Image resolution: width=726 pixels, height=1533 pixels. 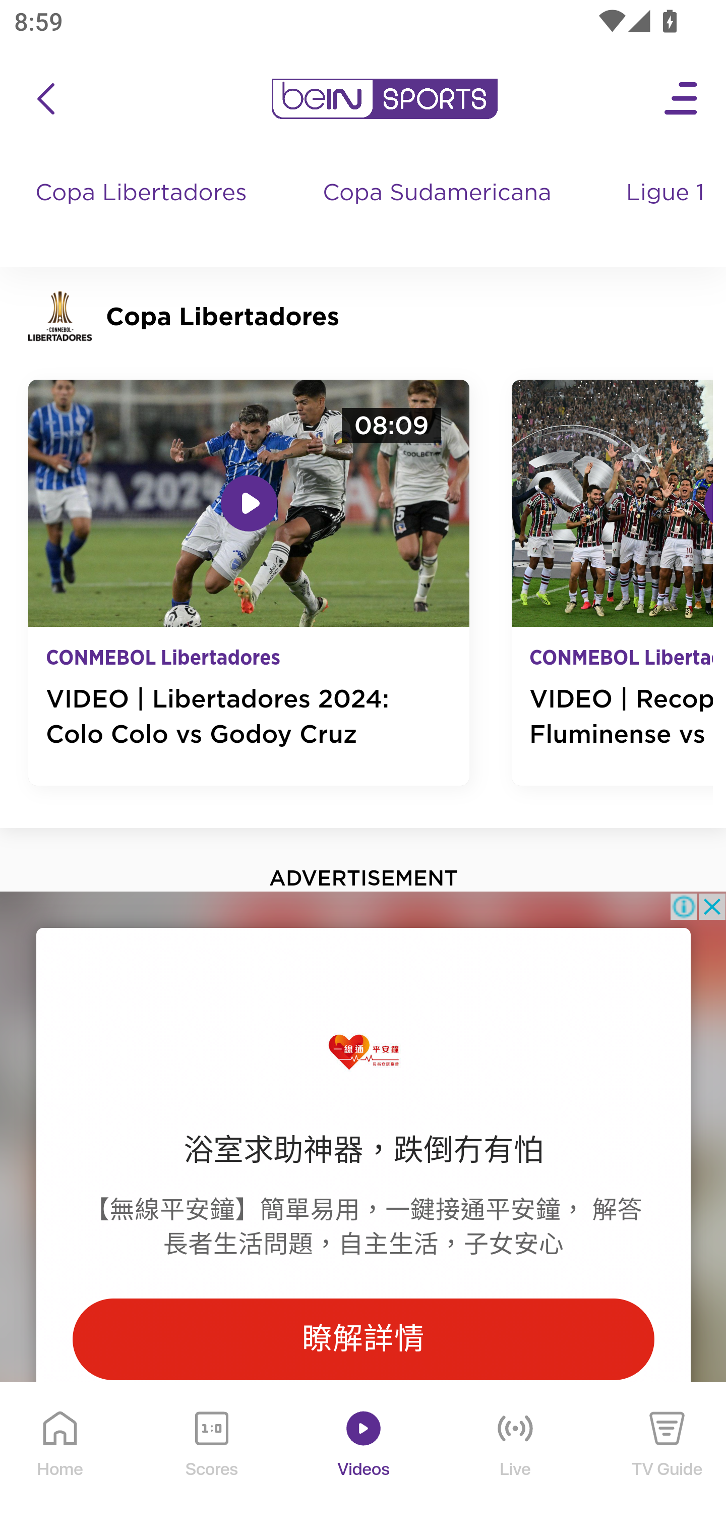 What do you see at coordinates (384, 99) in the screenshot?
I see `en-us?platform=mobile_android bein logo` at bounding box center [384, 99].